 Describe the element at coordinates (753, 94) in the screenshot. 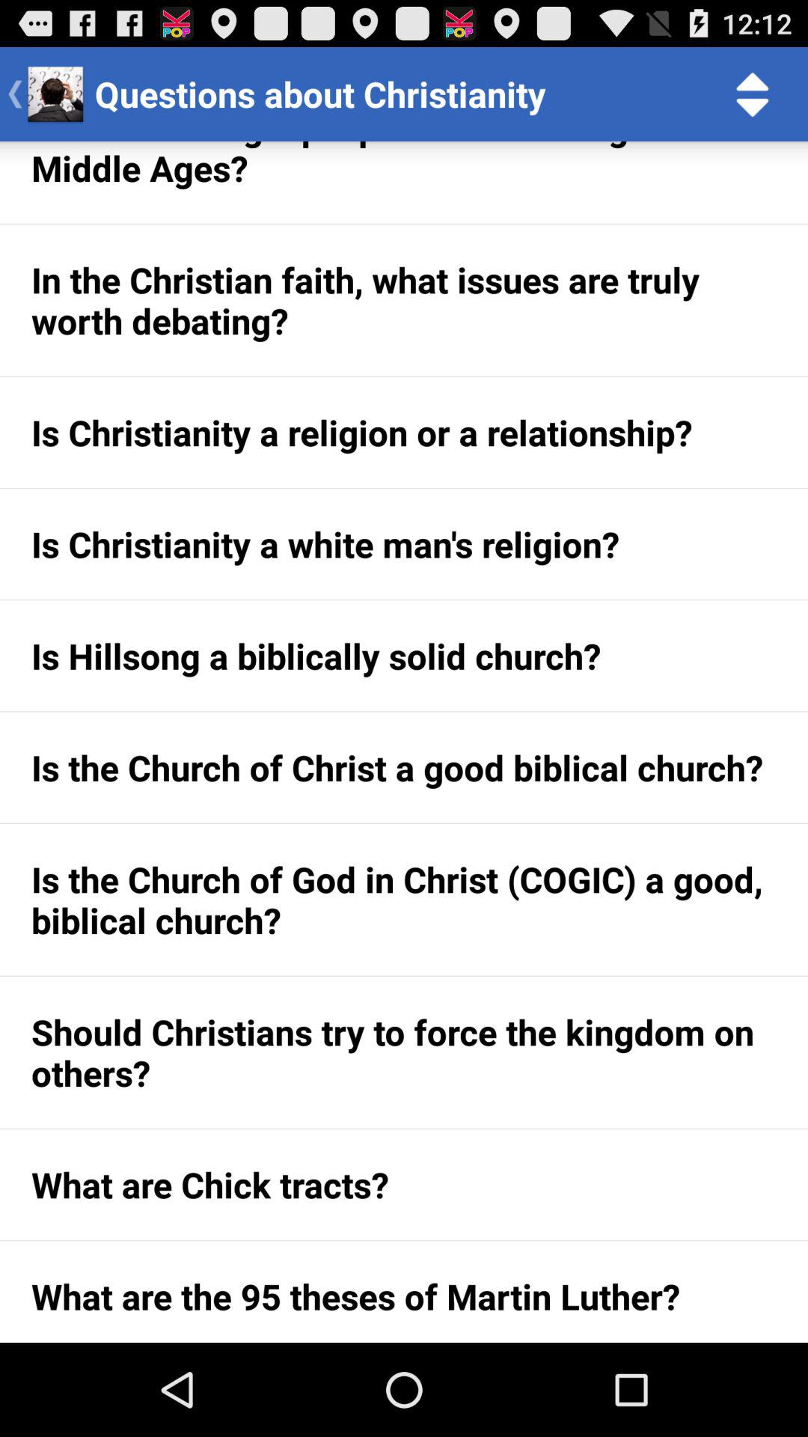

I see `click on the icon which is just below the time` at that location.